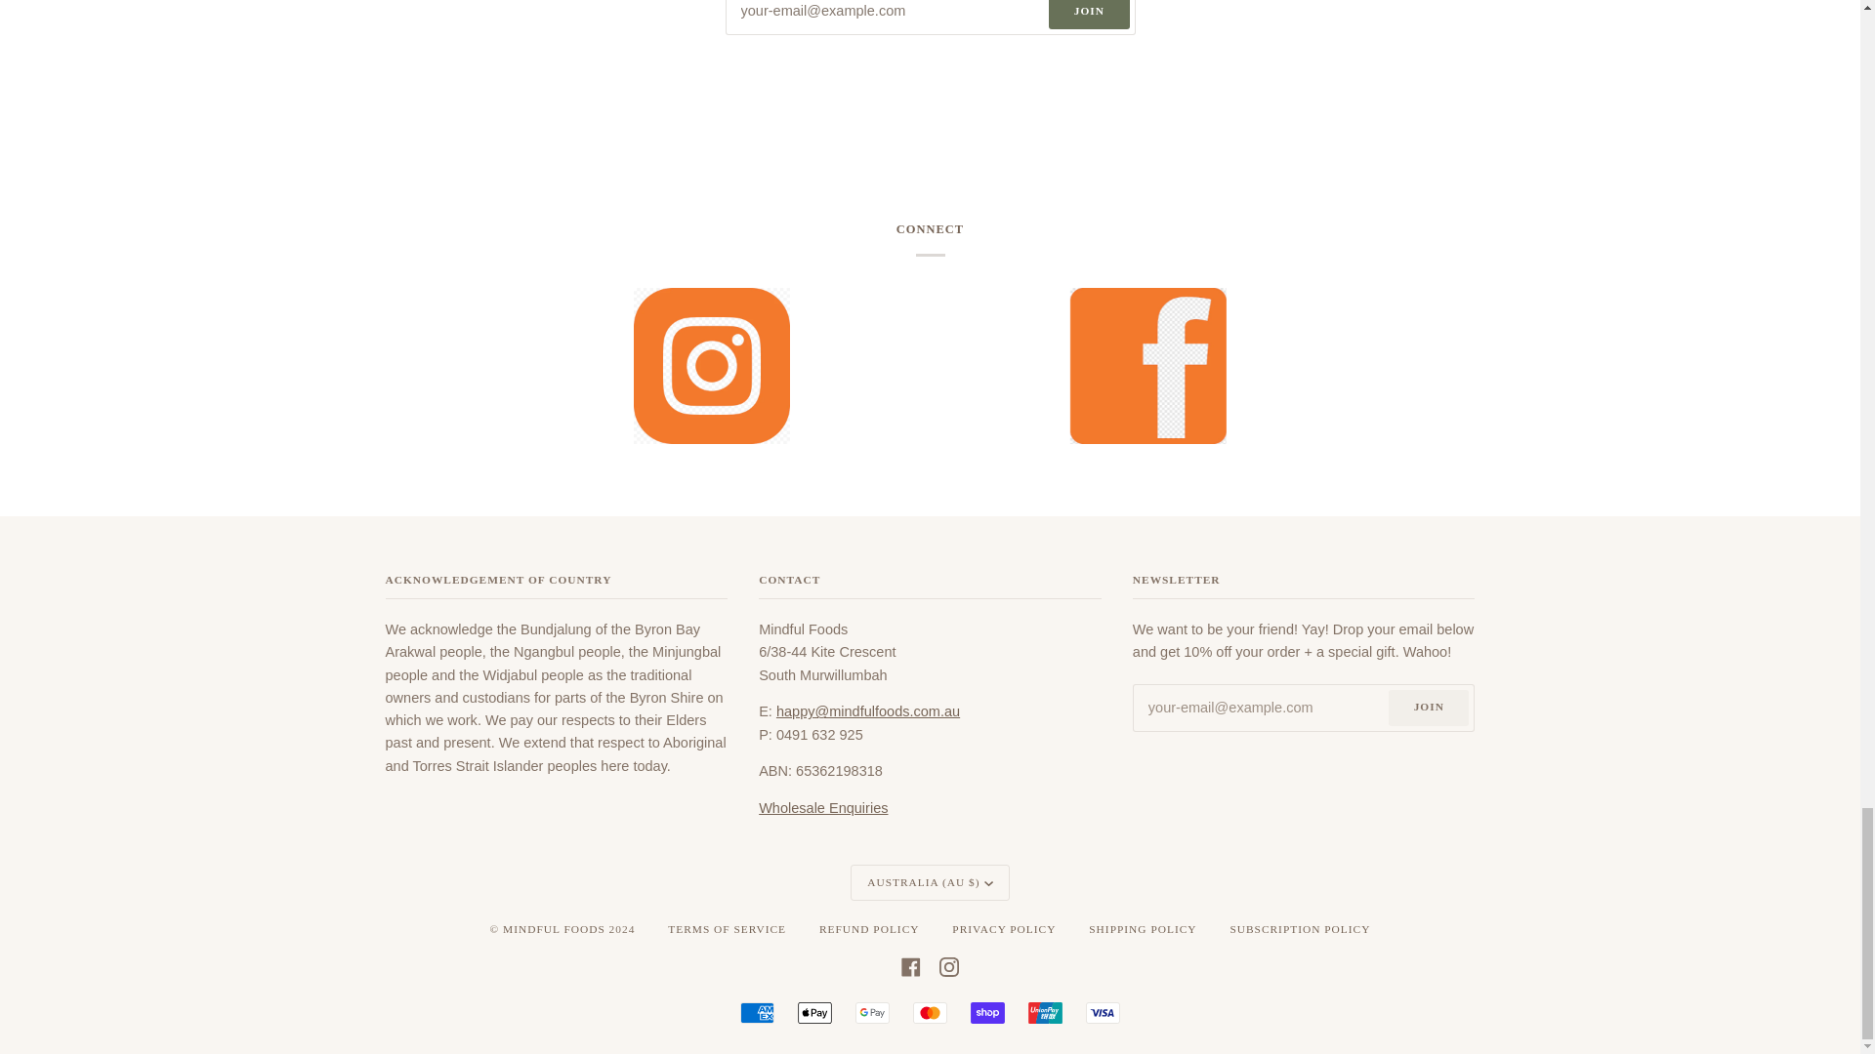 The image size is (1875, 1054). What do you see at coordinates (988, 1013) in the screenshot?
I see `SHOP PAY` at bounding box center [988, 1013].